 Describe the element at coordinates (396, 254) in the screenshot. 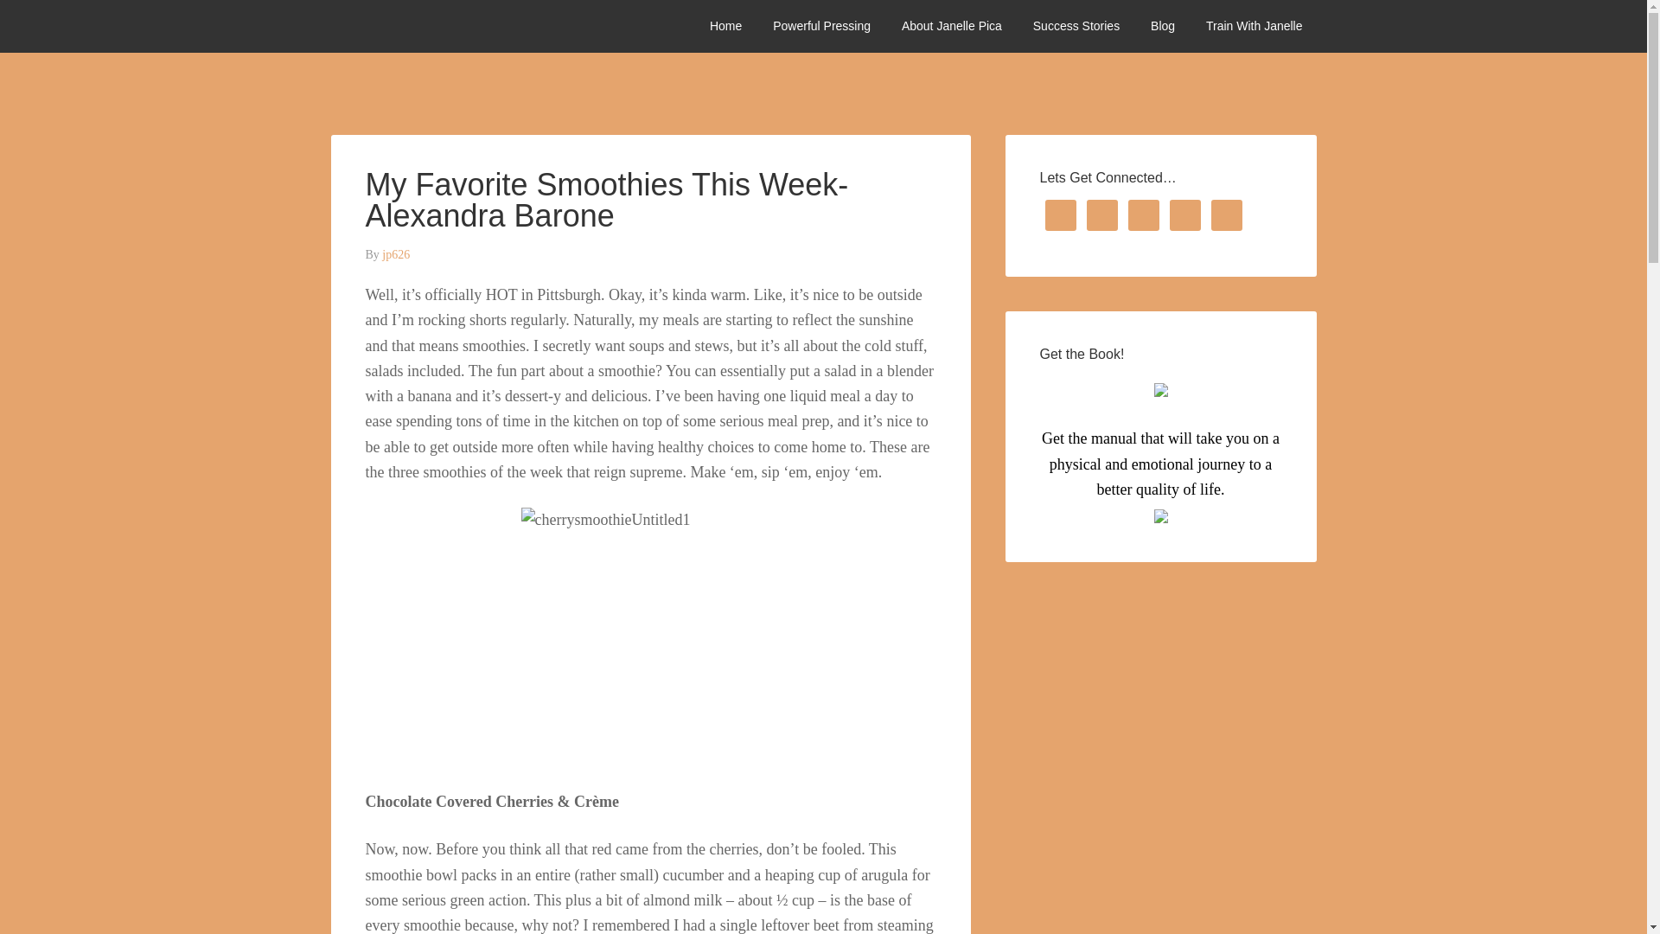

I see `jp626` at that location.